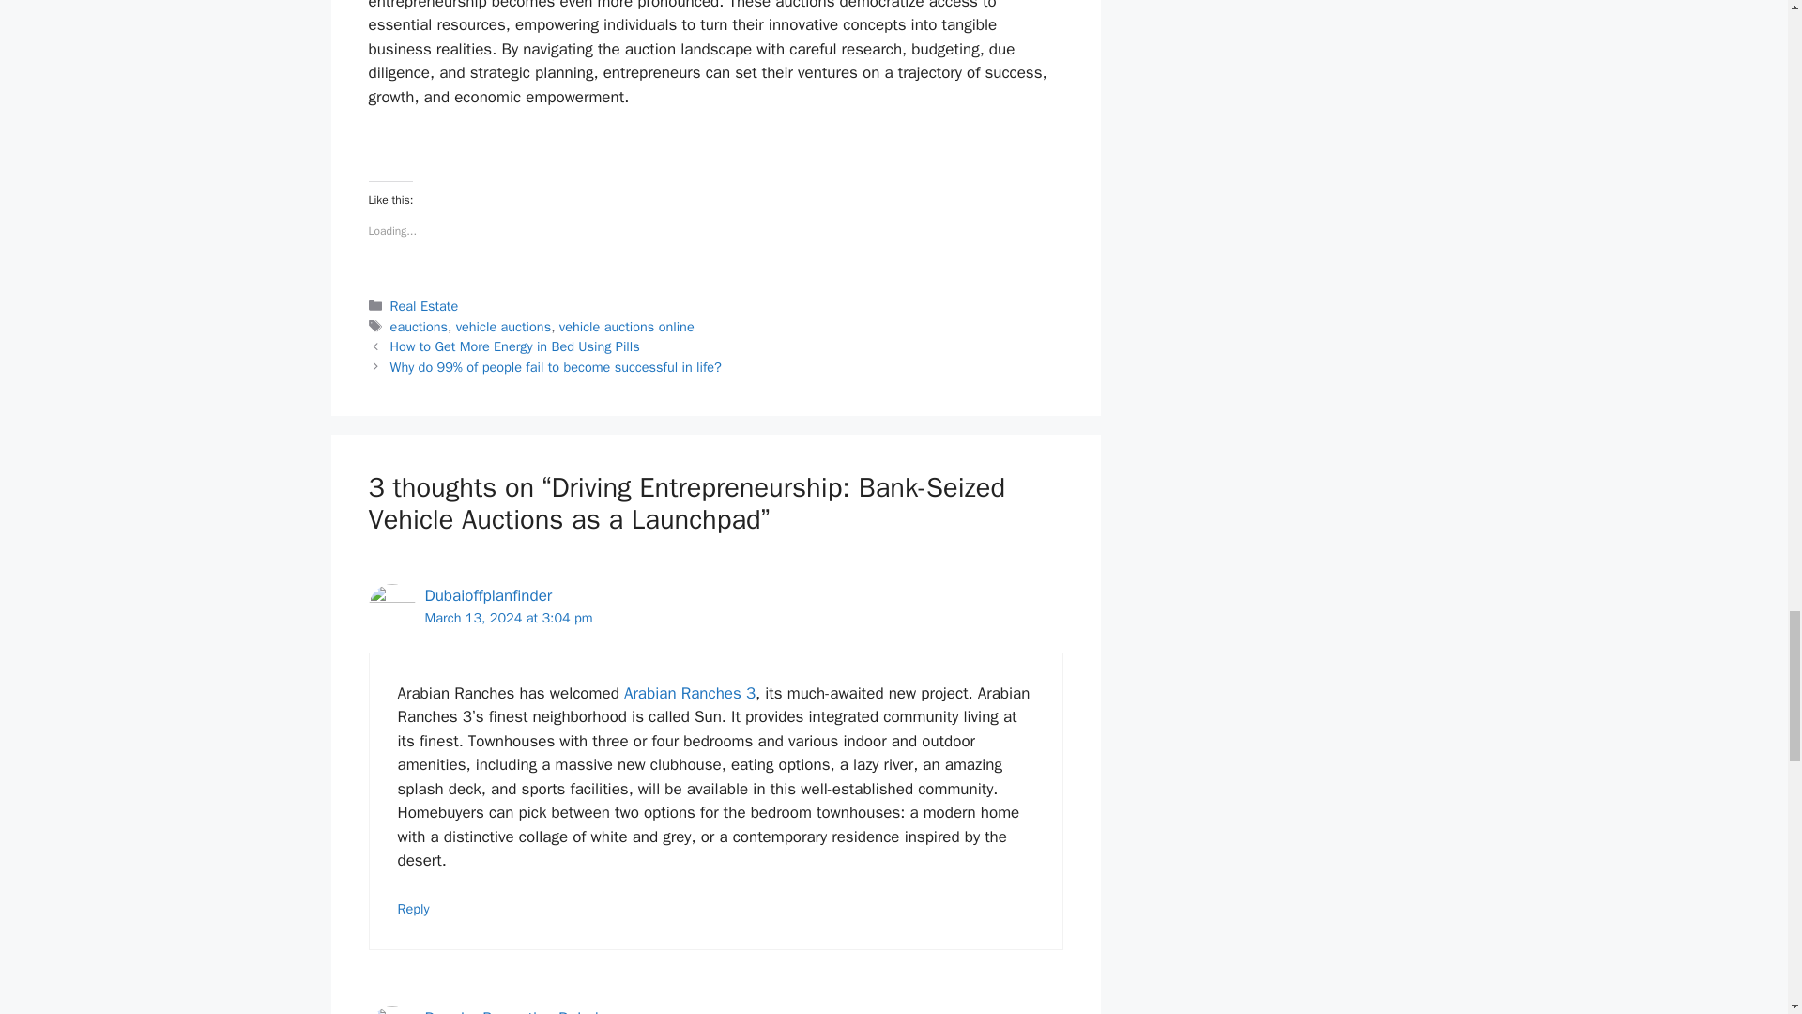 The image size is (1802, 1014). Describe the element at coordinates (508, 618) in the screenshot. I see `March 13, 2024 at 3:04 pm` at that location.